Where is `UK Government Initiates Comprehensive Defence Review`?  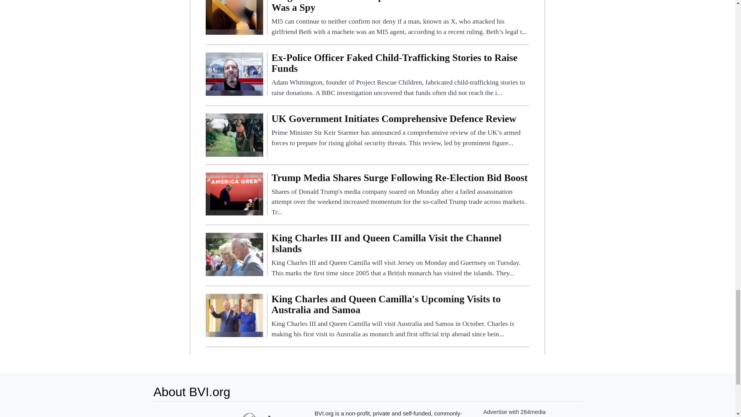 UK Government Initiates Comprehensive Defence Review is located at coordinates (234, 134).